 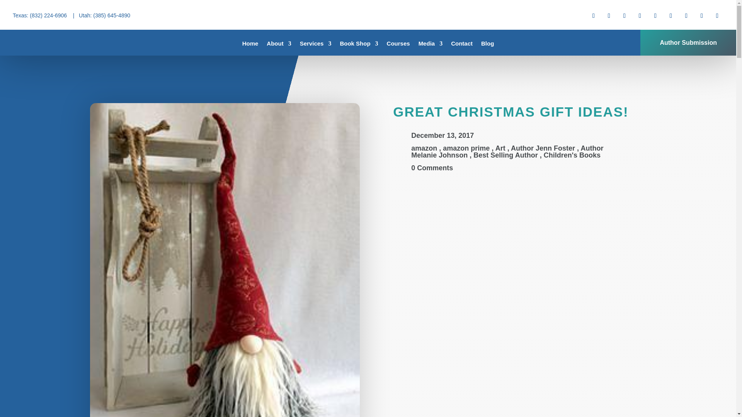 I want to click on Follow on Facebook, so click(x=594, y=15).